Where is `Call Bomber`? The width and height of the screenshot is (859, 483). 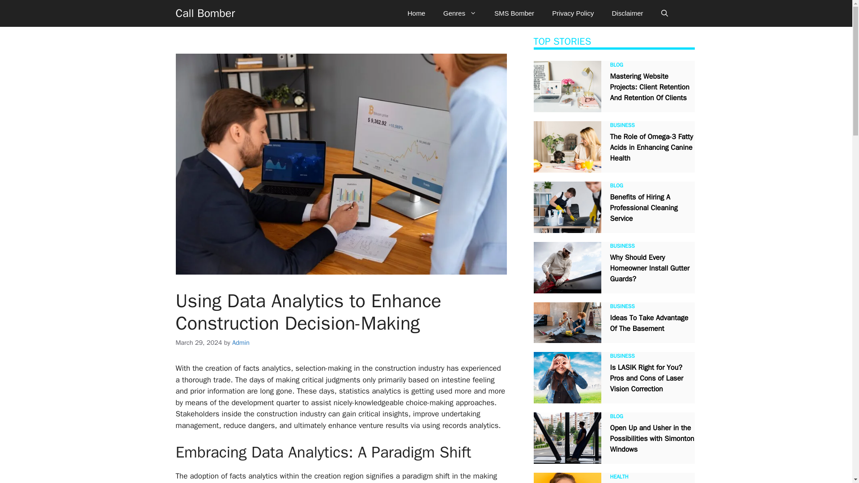
Call Bomber is located at coordinates (205, 13).